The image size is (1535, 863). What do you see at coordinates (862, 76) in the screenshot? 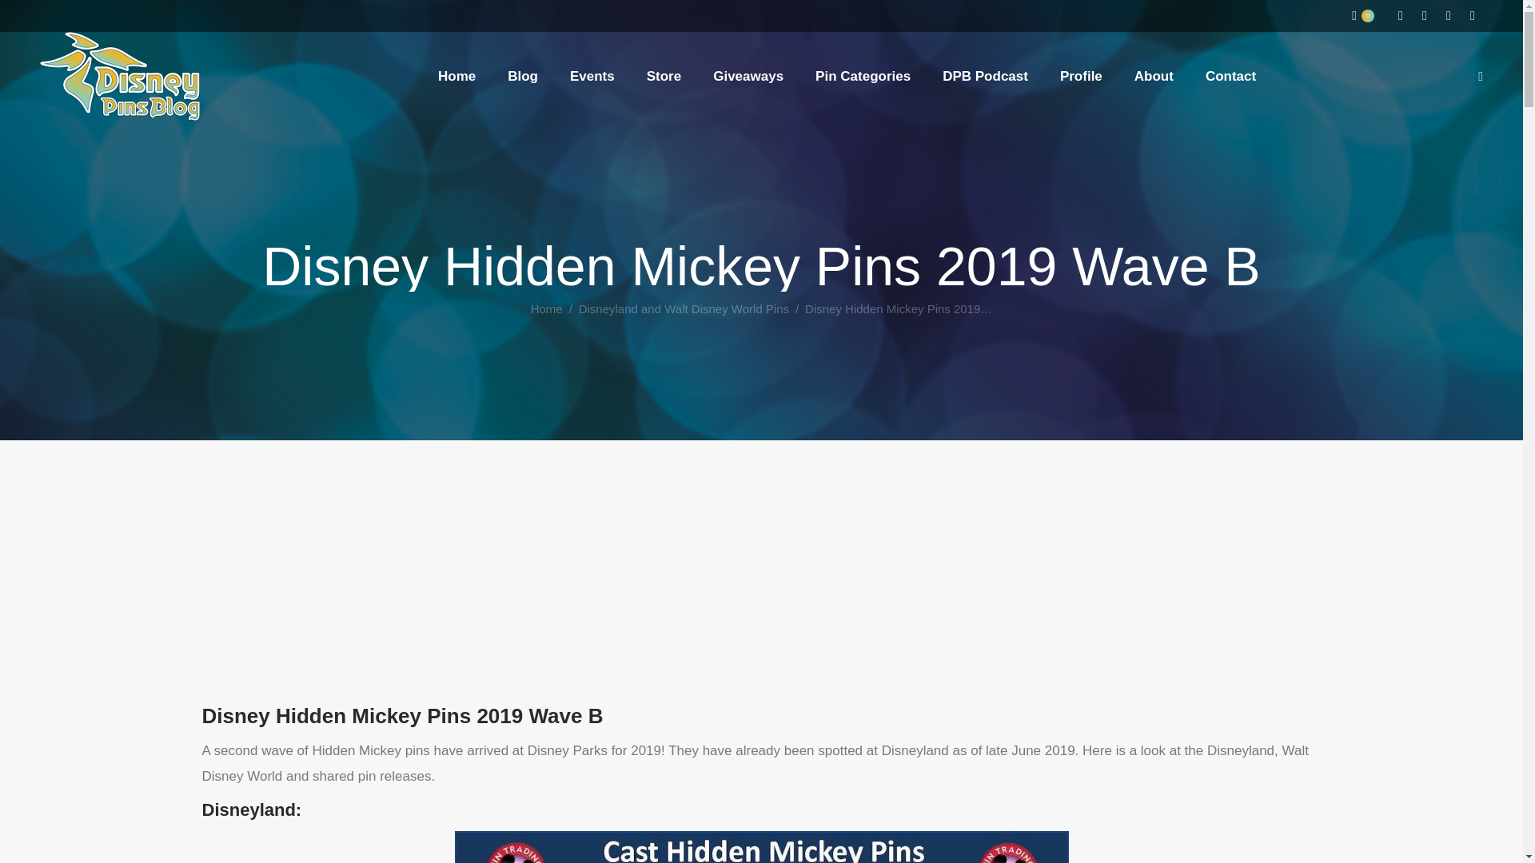
I see `Pin Categories` at bounding box center [862, 76].